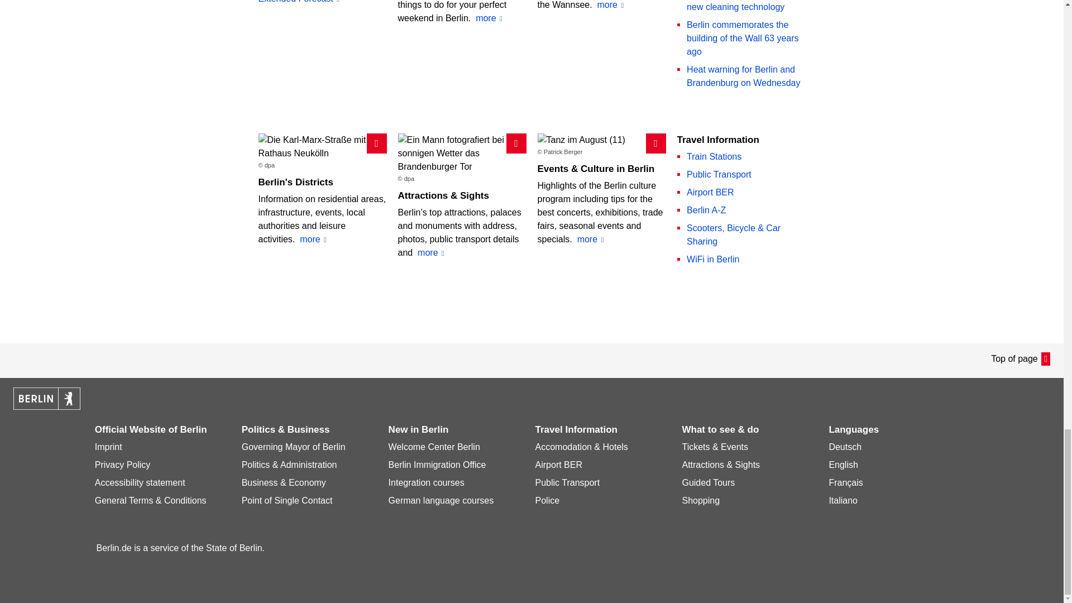 The height and width of the screenshot is (603, 1072). What do you see at coordinates (489, 18) in the screenshot?
I see `more` at bounding box center [489, 18].